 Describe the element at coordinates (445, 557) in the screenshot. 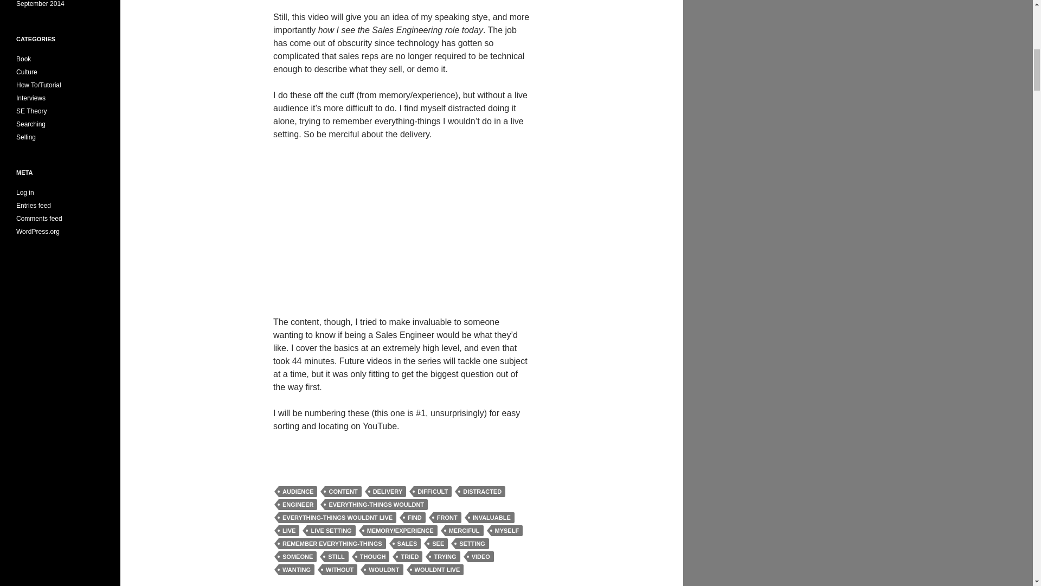

I see `TRYING` at that location.